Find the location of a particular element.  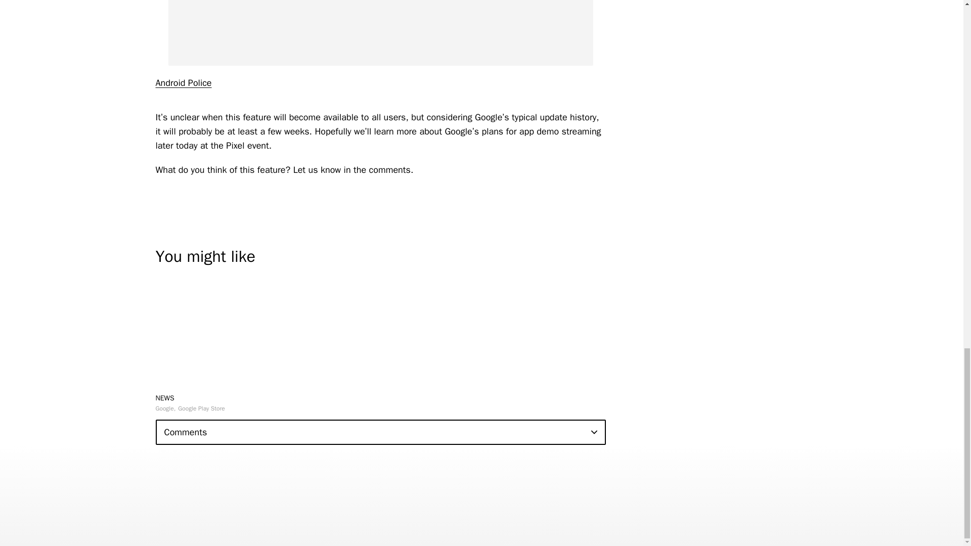

Google is located at coordinates (165, 408).